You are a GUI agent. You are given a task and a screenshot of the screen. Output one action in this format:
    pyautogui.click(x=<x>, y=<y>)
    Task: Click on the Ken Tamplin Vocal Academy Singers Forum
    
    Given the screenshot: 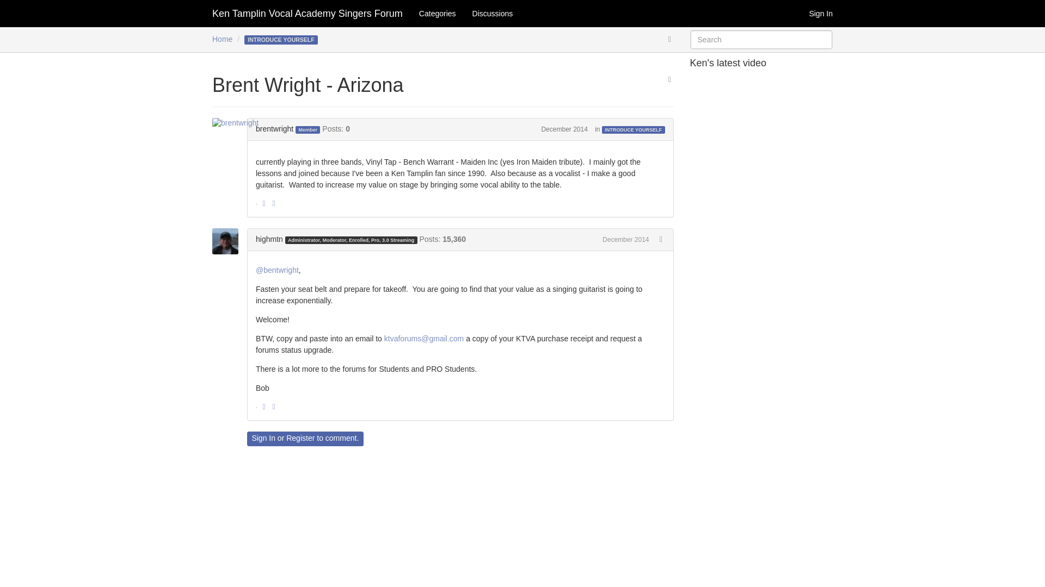 What is the action you would take?
    pyautogui.click(x=307, y=13)
    